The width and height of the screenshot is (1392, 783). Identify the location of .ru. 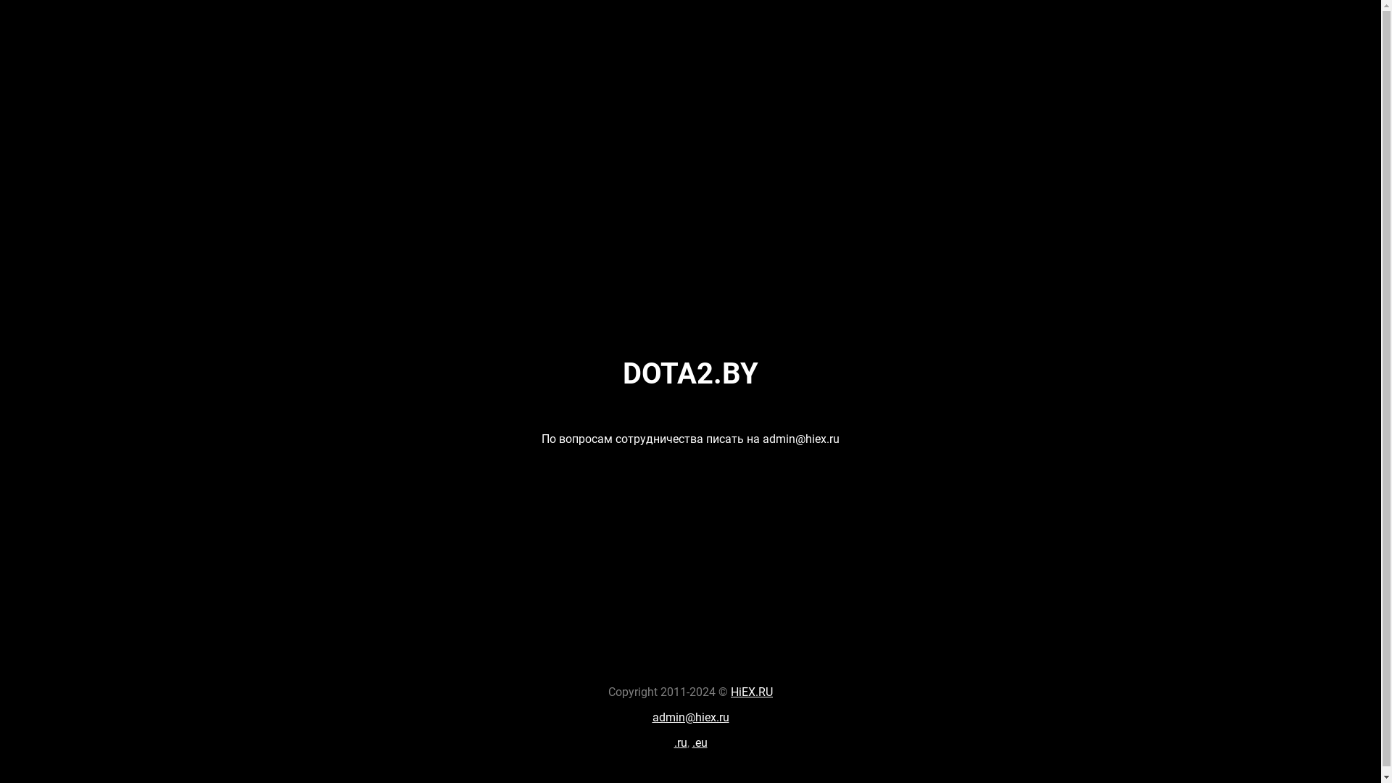
(681, 742).